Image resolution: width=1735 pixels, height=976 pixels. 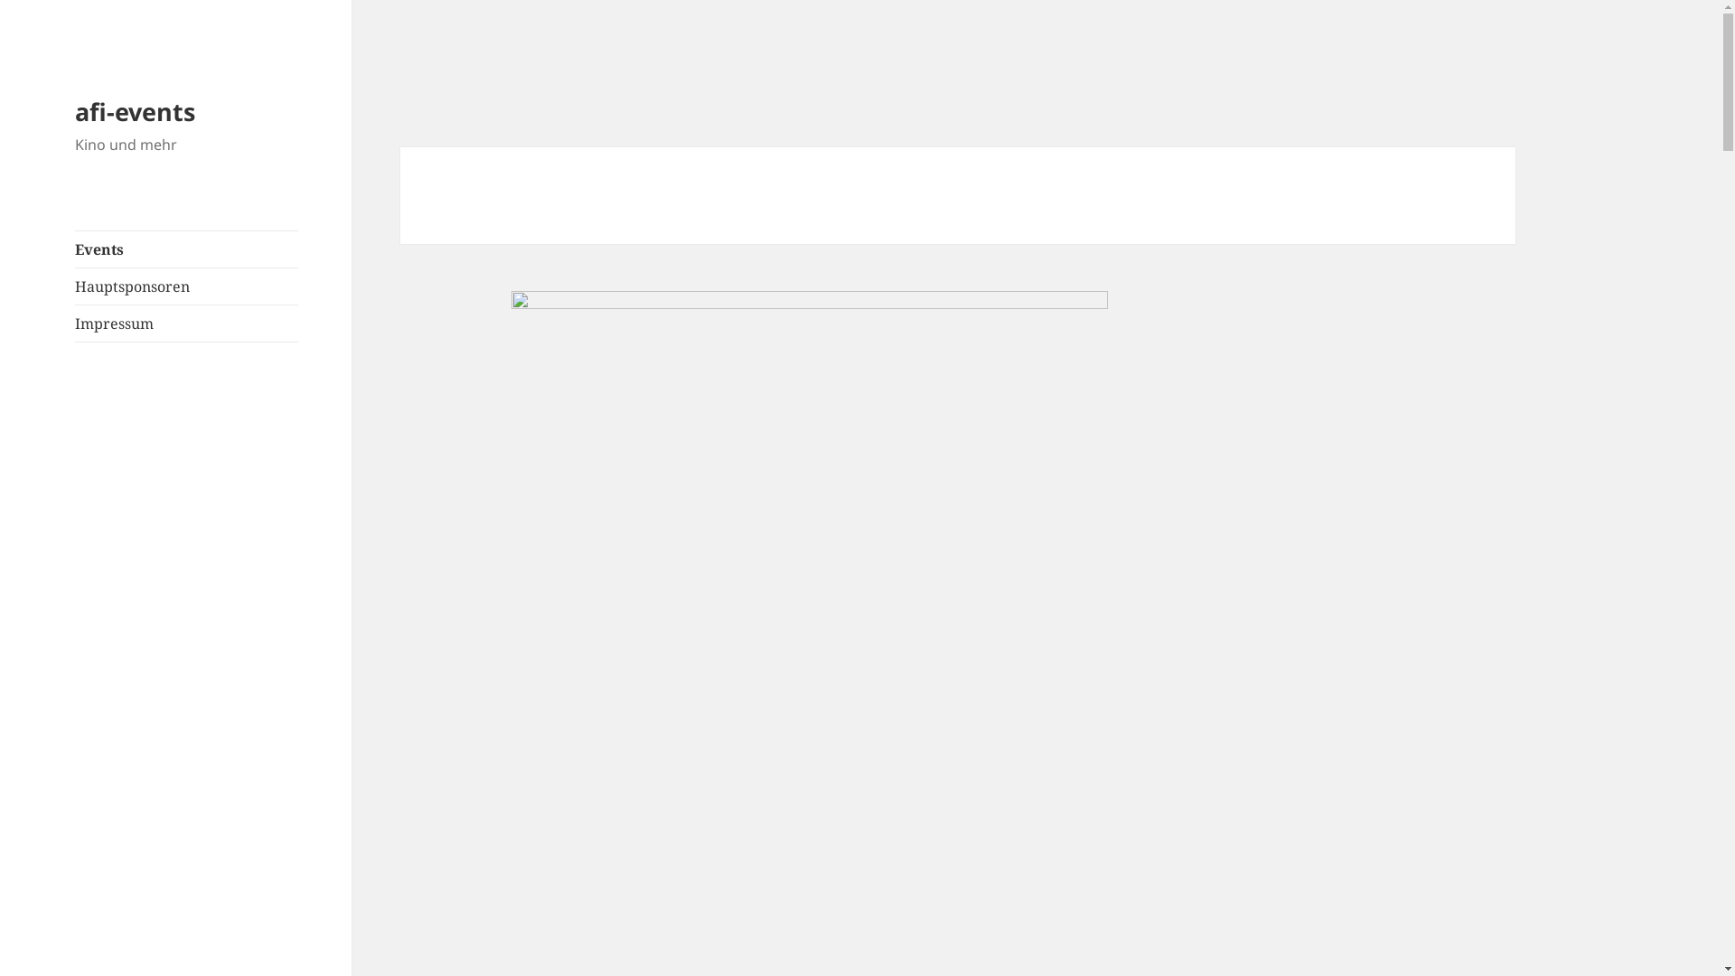 I want to click on Springe zum Inhalt, so click(x=0, y=0).